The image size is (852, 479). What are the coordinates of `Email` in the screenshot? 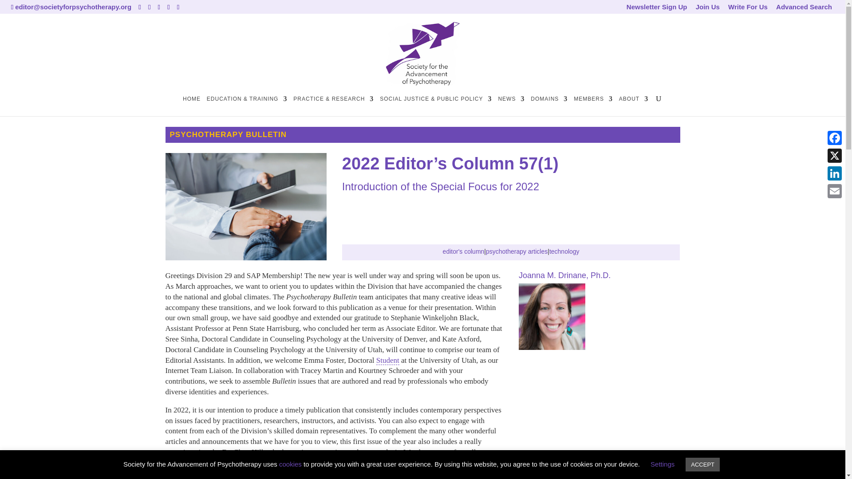 It's located at (834, 191).